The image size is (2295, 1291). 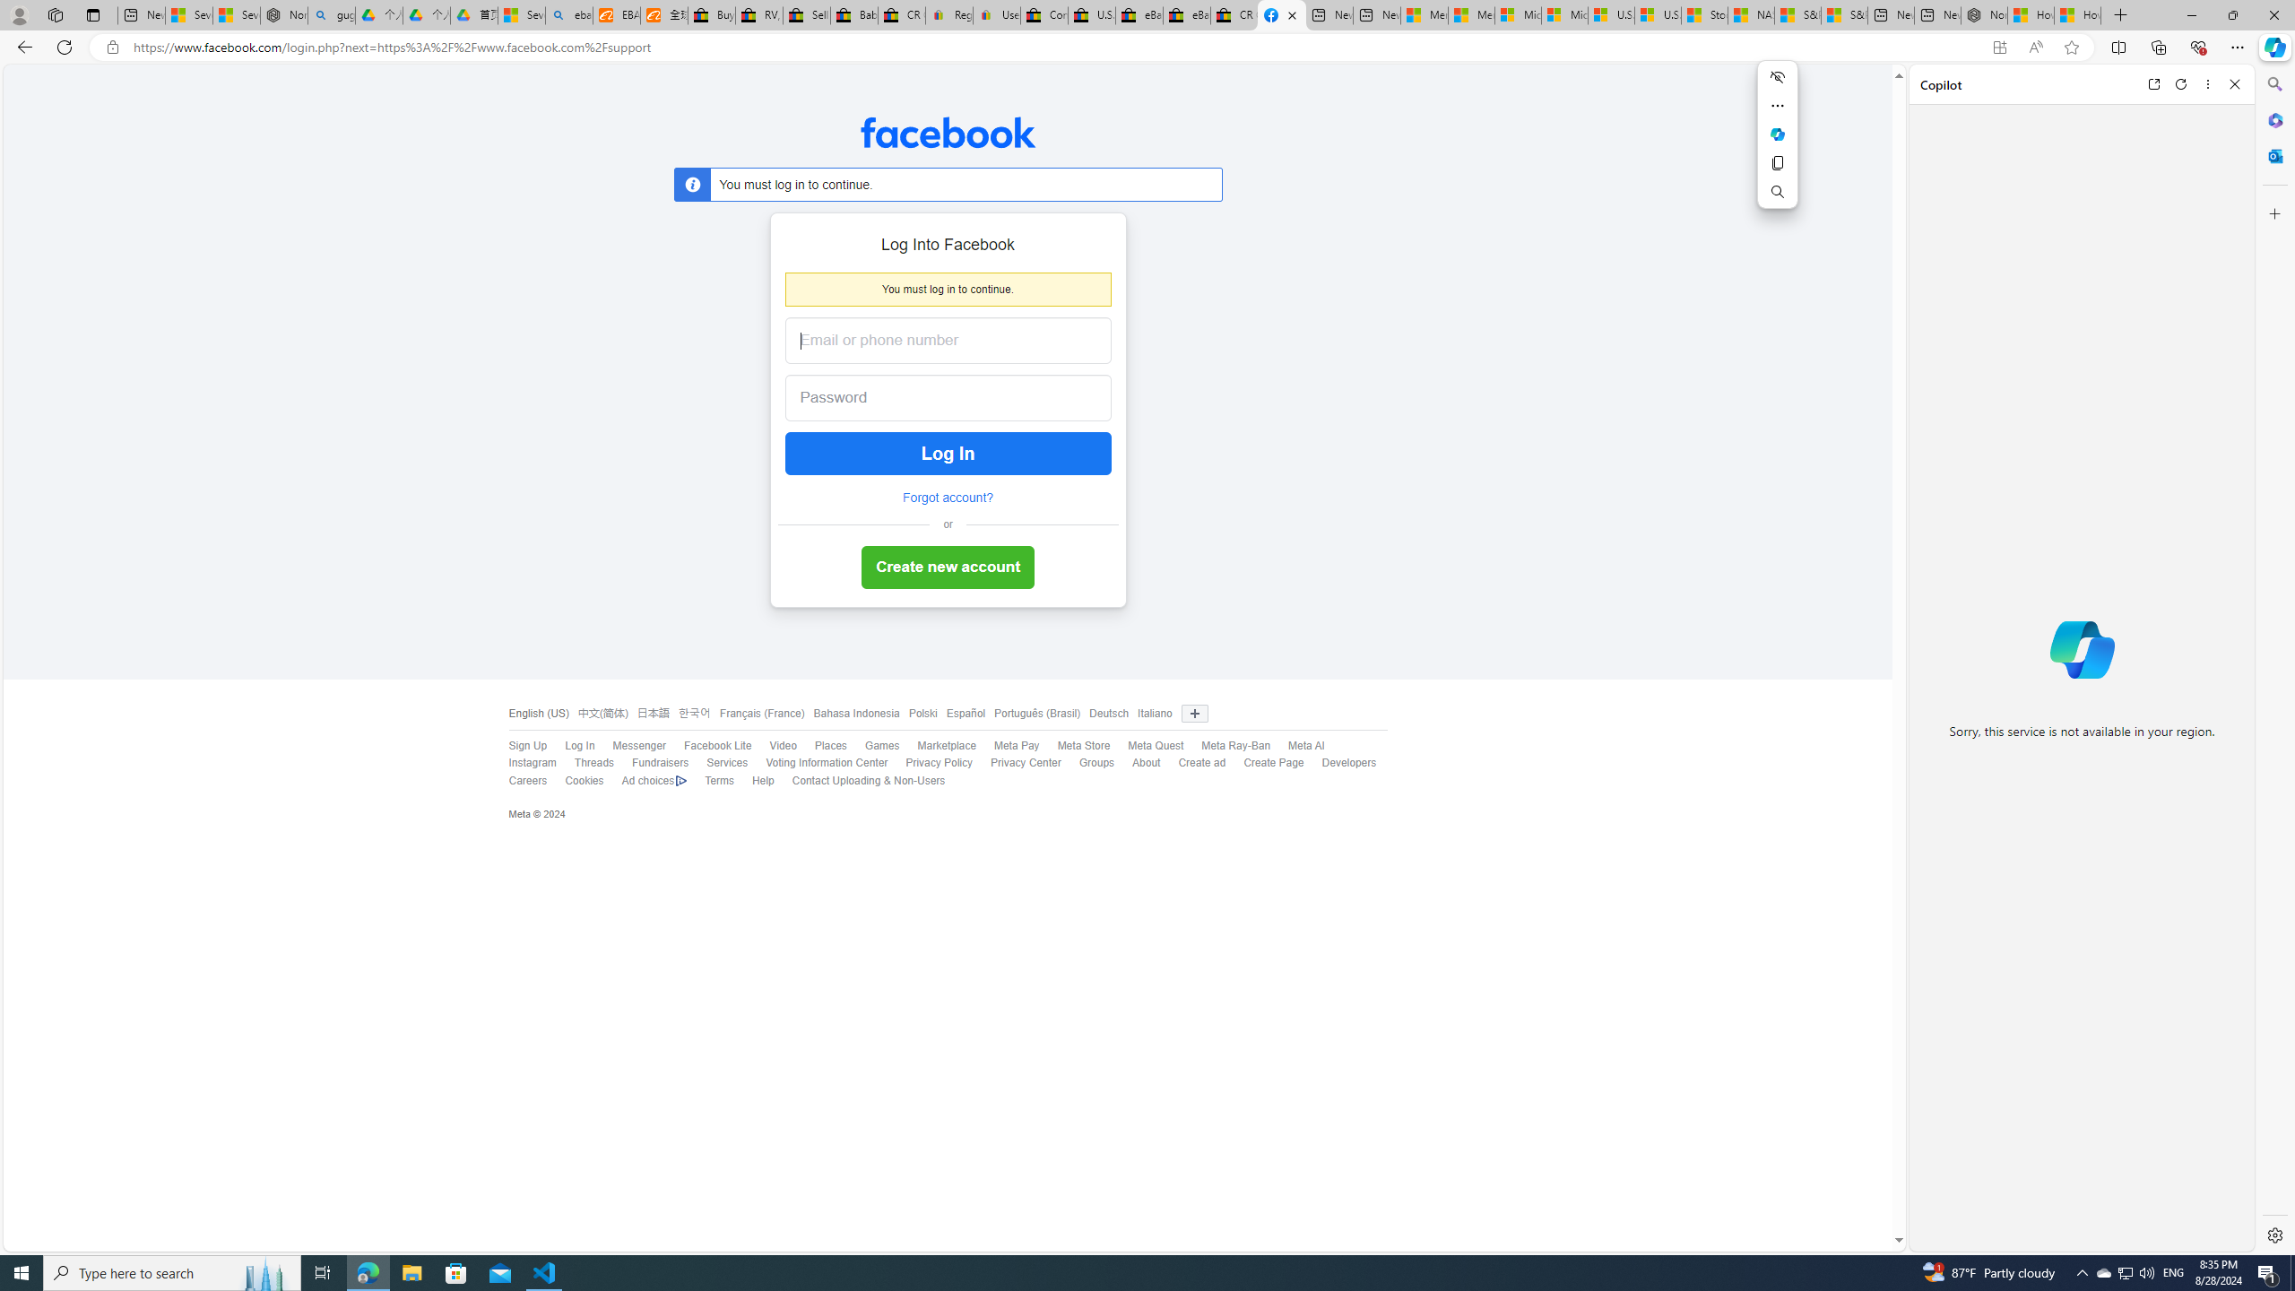 I want to click on Log into Facebook, so click(x=1282, y=15).